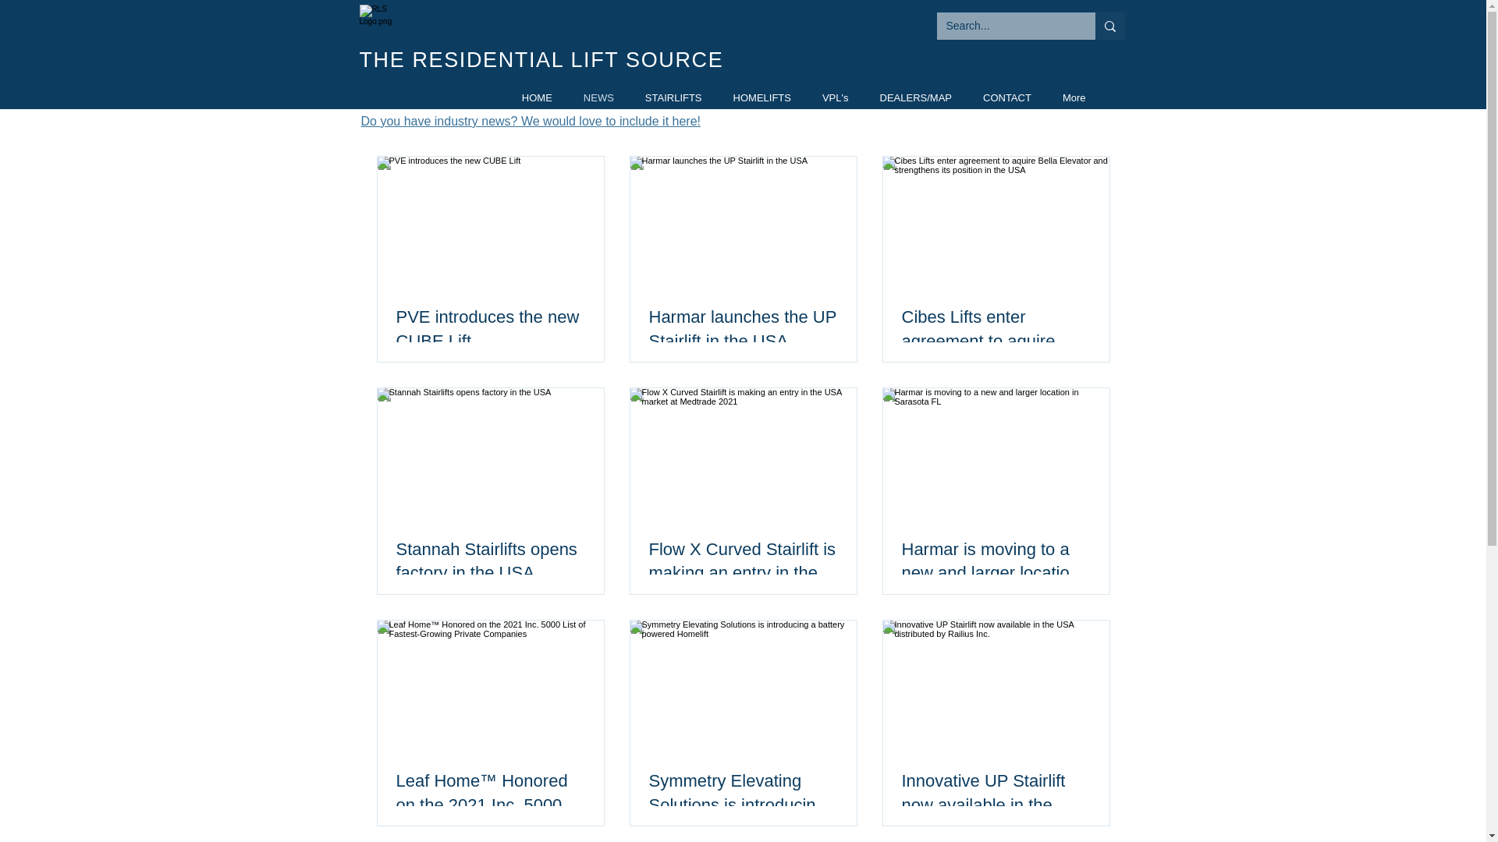 The height and width of the screenshot is (842, 1498). I want to click on Harmar launches the UP Stairlift in the USA, so click(743, 329).